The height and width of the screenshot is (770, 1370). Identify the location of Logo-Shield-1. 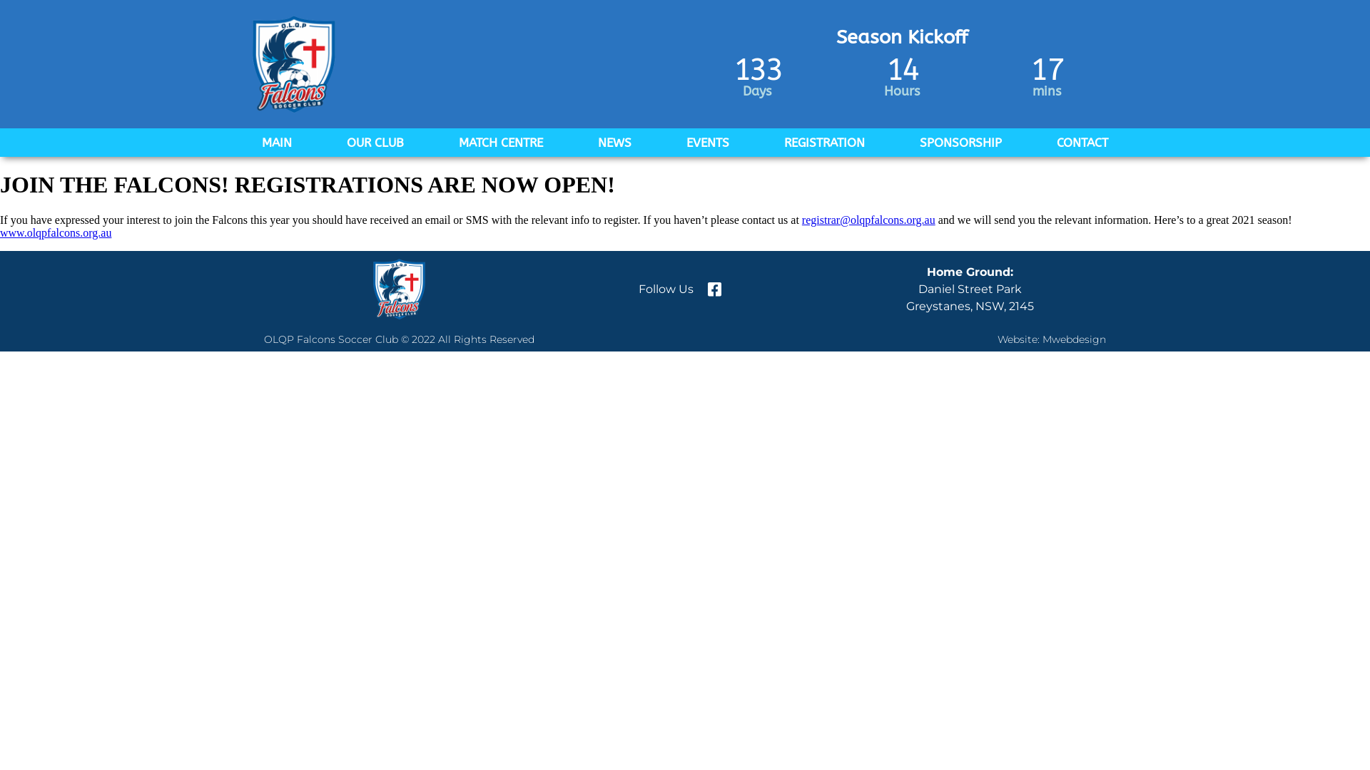
(294, 64).